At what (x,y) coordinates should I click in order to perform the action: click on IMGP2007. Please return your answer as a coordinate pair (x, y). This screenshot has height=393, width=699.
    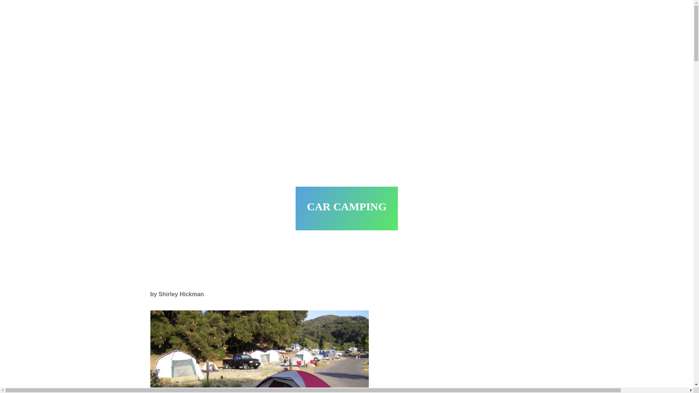
    Looking at the image, I should click on (259, 352).